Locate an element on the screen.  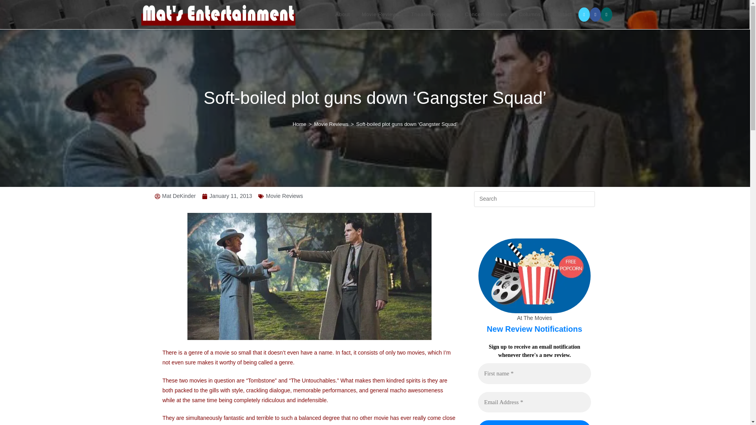
First name is located at coordinates (534, 374).